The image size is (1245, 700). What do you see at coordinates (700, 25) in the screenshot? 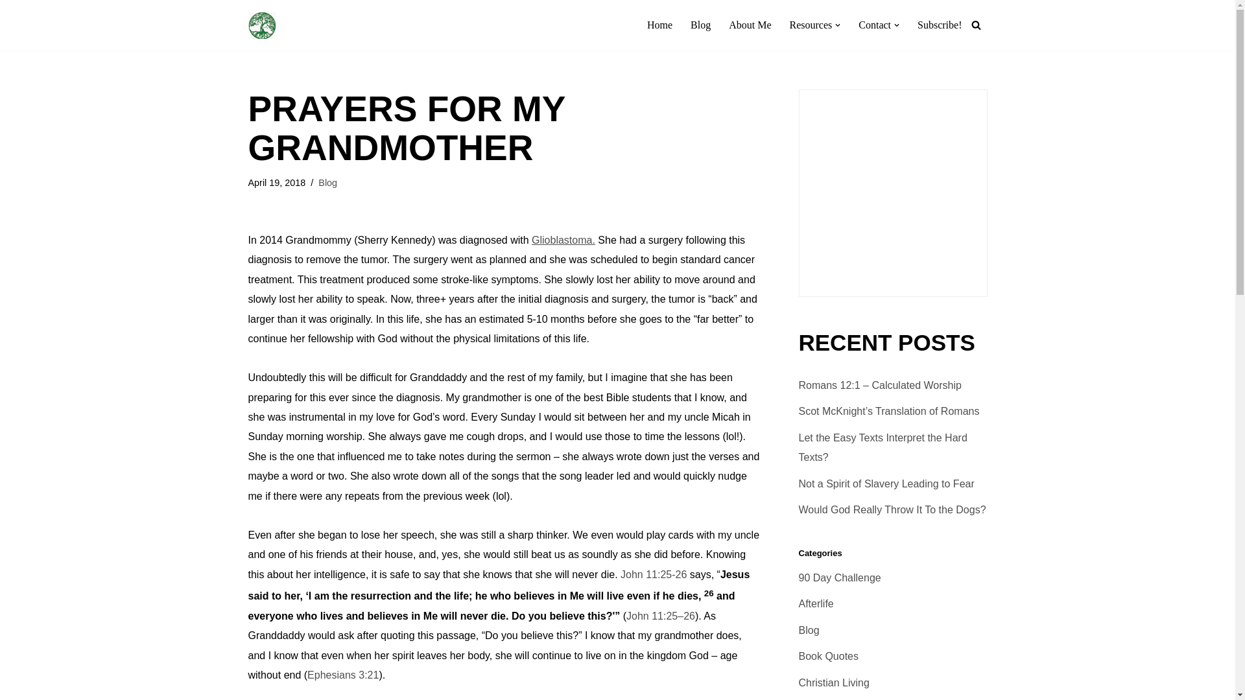
I see `Blog` at bounding box center [700, 25].